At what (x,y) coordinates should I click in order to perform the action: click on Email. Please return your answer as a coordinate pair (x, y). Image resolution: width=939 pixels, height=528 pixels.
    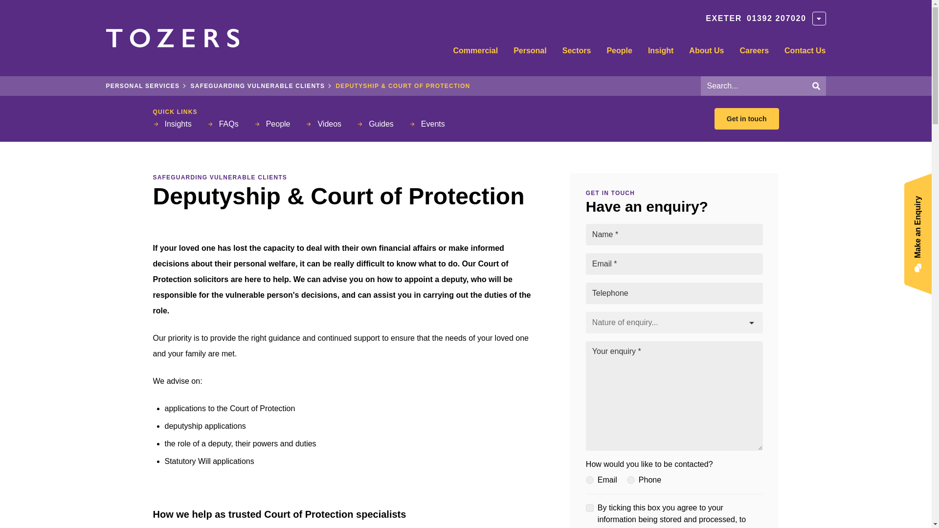
    Looking at the image, I should click on (590, 480).